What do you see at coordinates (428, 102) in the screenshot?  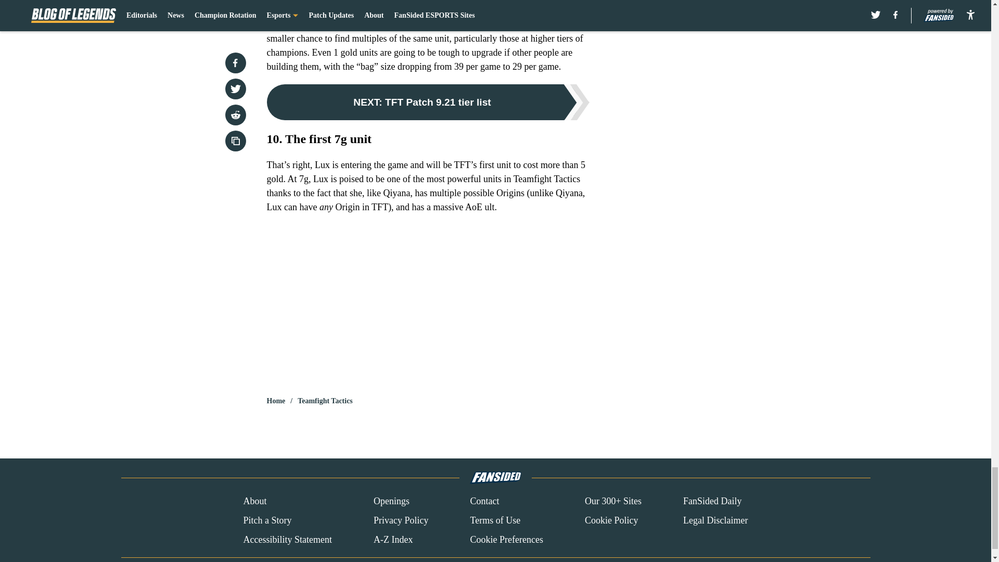 I see `NEXT: TFT Patch 9.21 tier list` at bounding box center [428, 102].